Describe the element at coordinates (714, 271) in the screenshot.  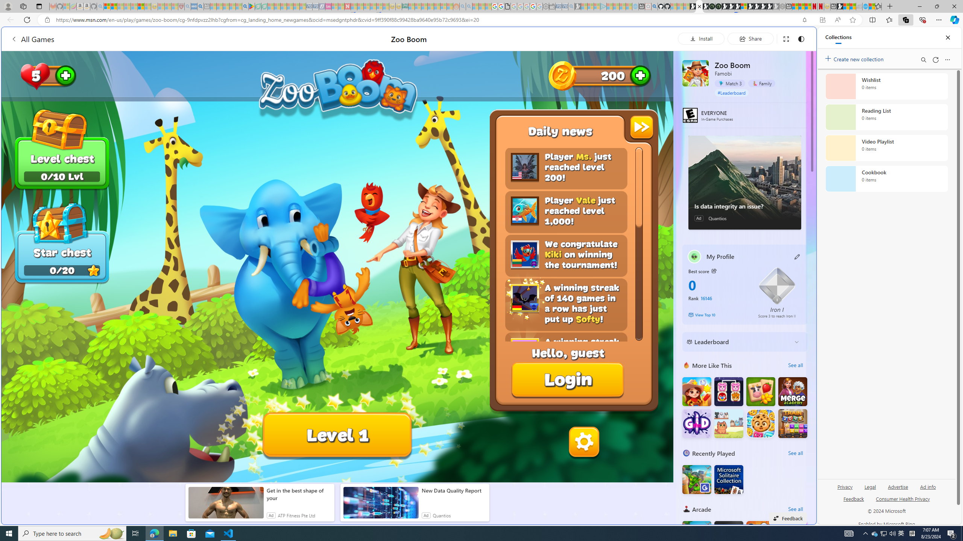
I see `Class: button` at that location.